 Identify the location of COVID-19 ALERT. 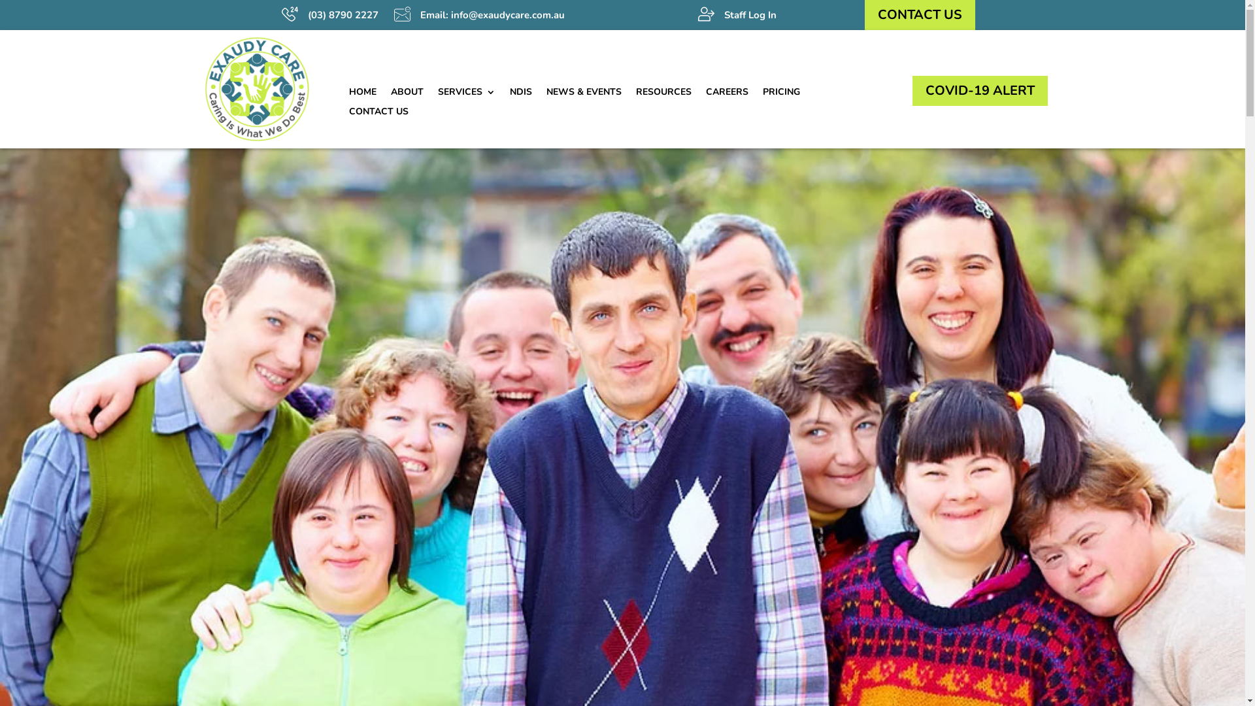
(980, 91).